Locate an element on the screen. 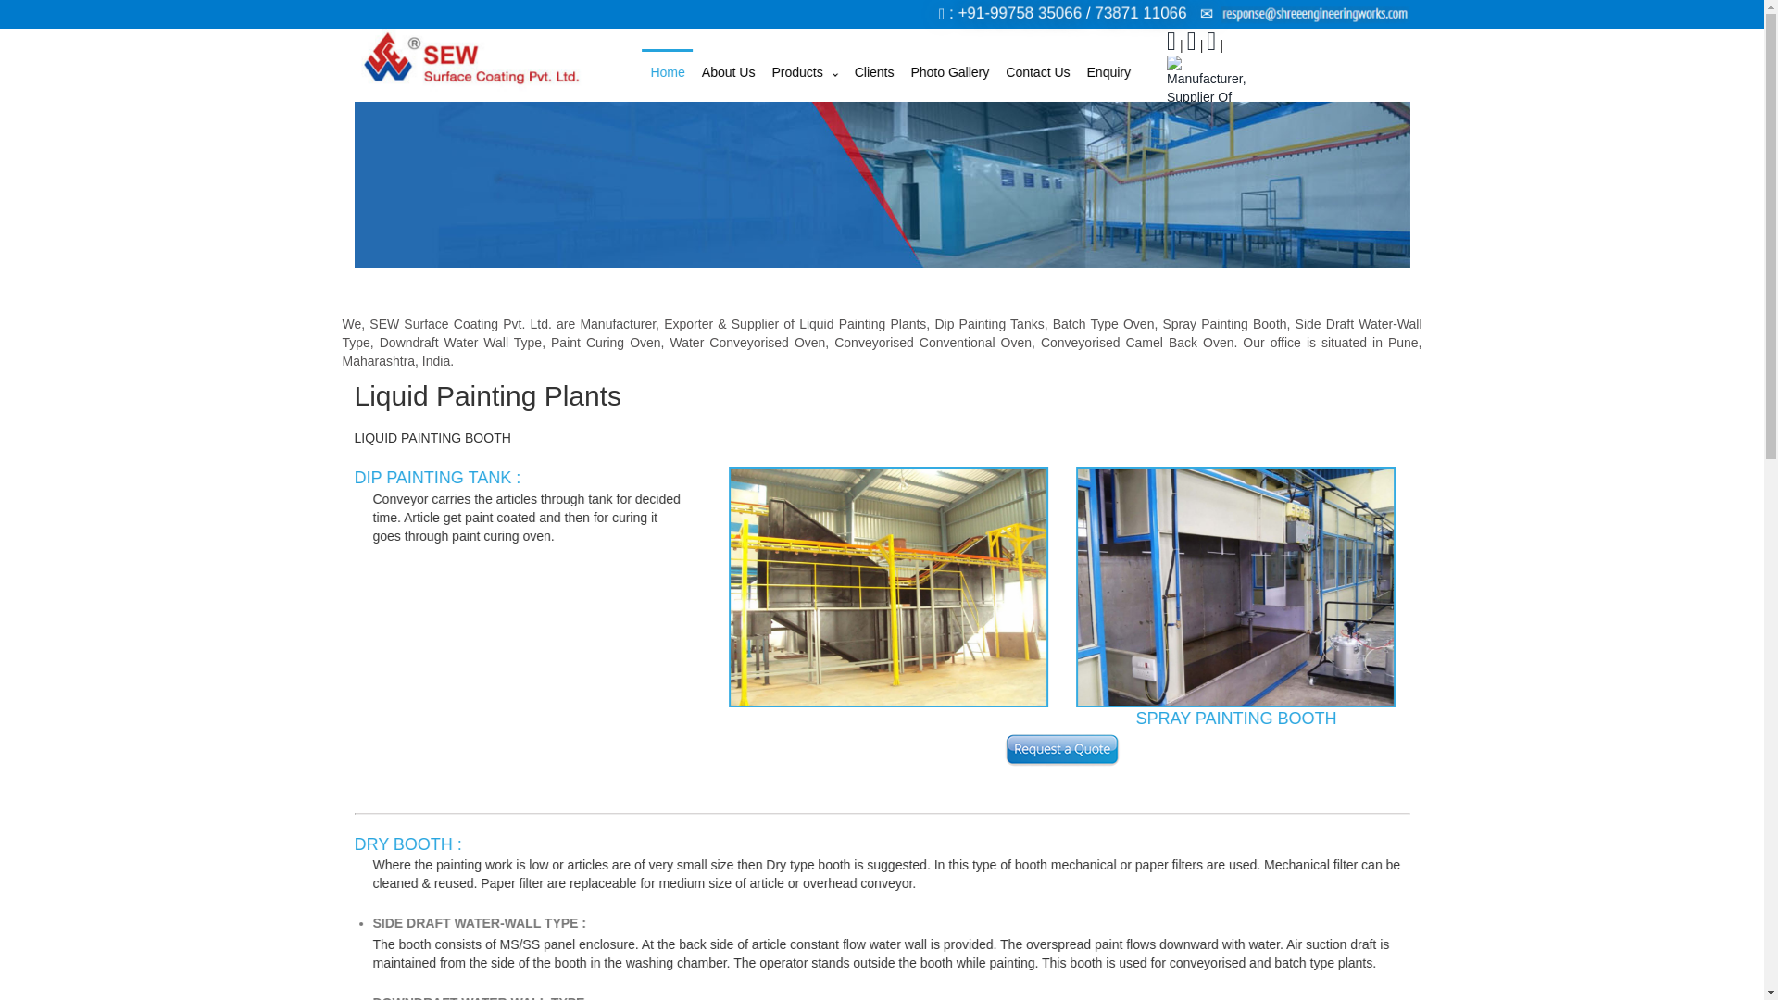 This screenshot has height=1000, width=1778. About Us is located at coordinates (728, 71).